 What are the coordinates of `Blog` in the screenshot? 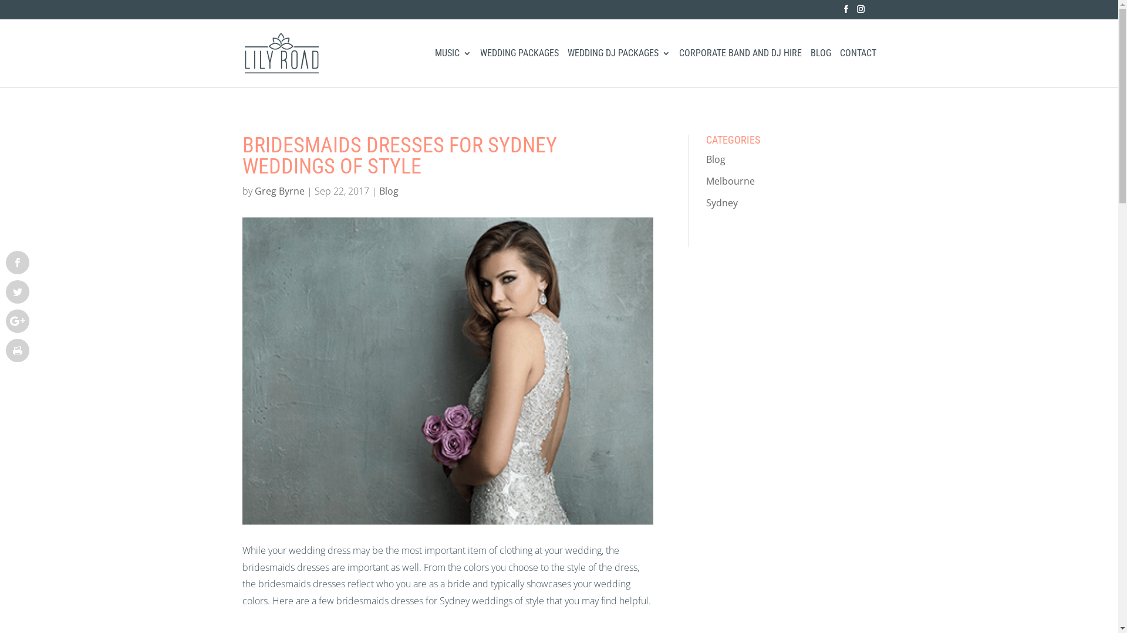 It's located at (389, 191).